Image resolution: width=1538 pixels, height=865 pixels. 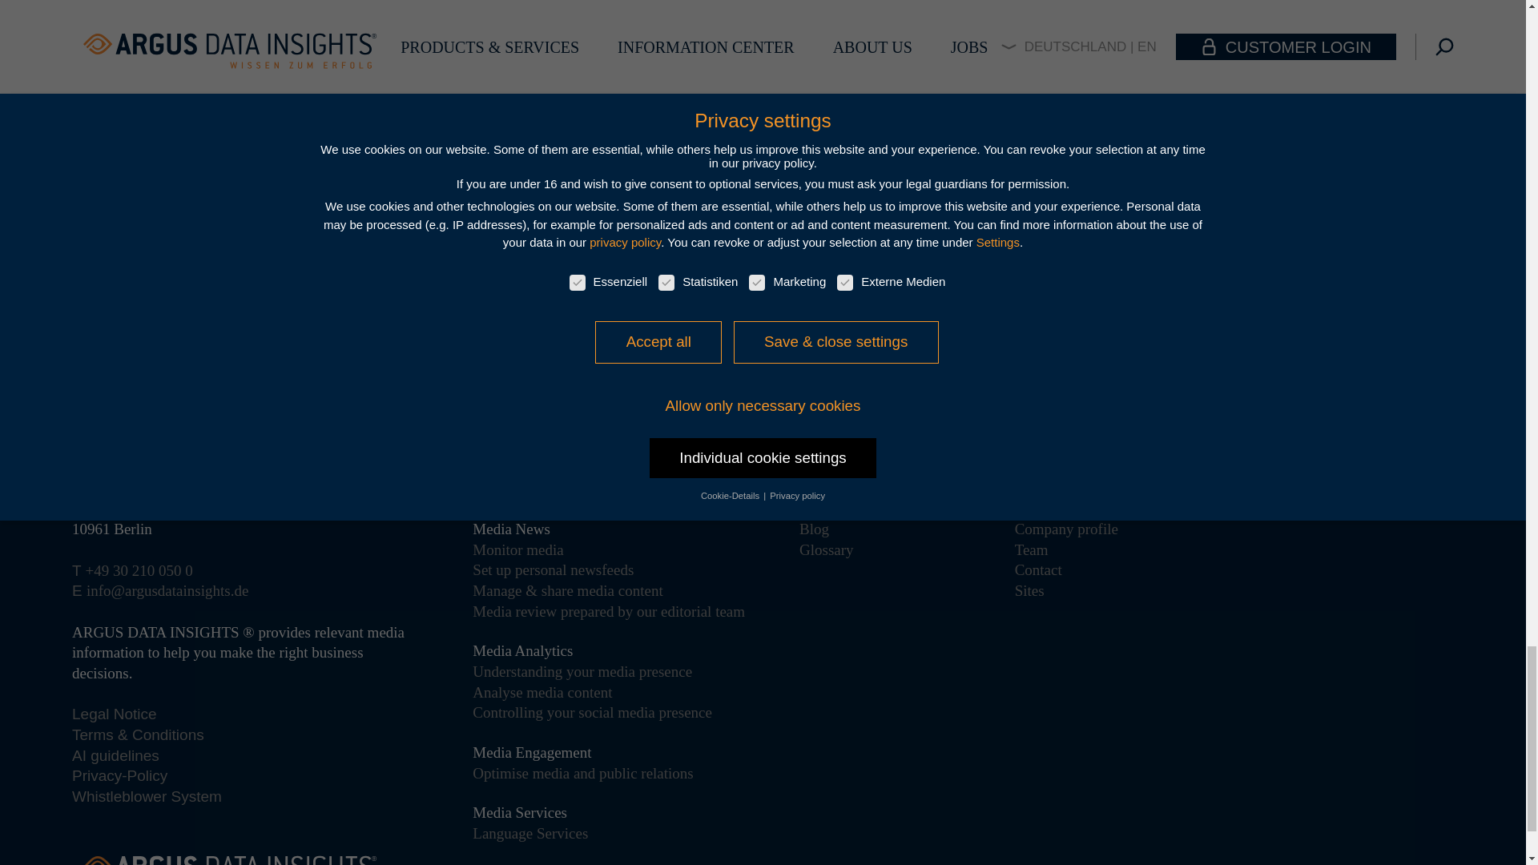 What do you see at coordinates (147, 796) in the screenshot?
I see `Whistleblower System` at bounding box center [147, 796].